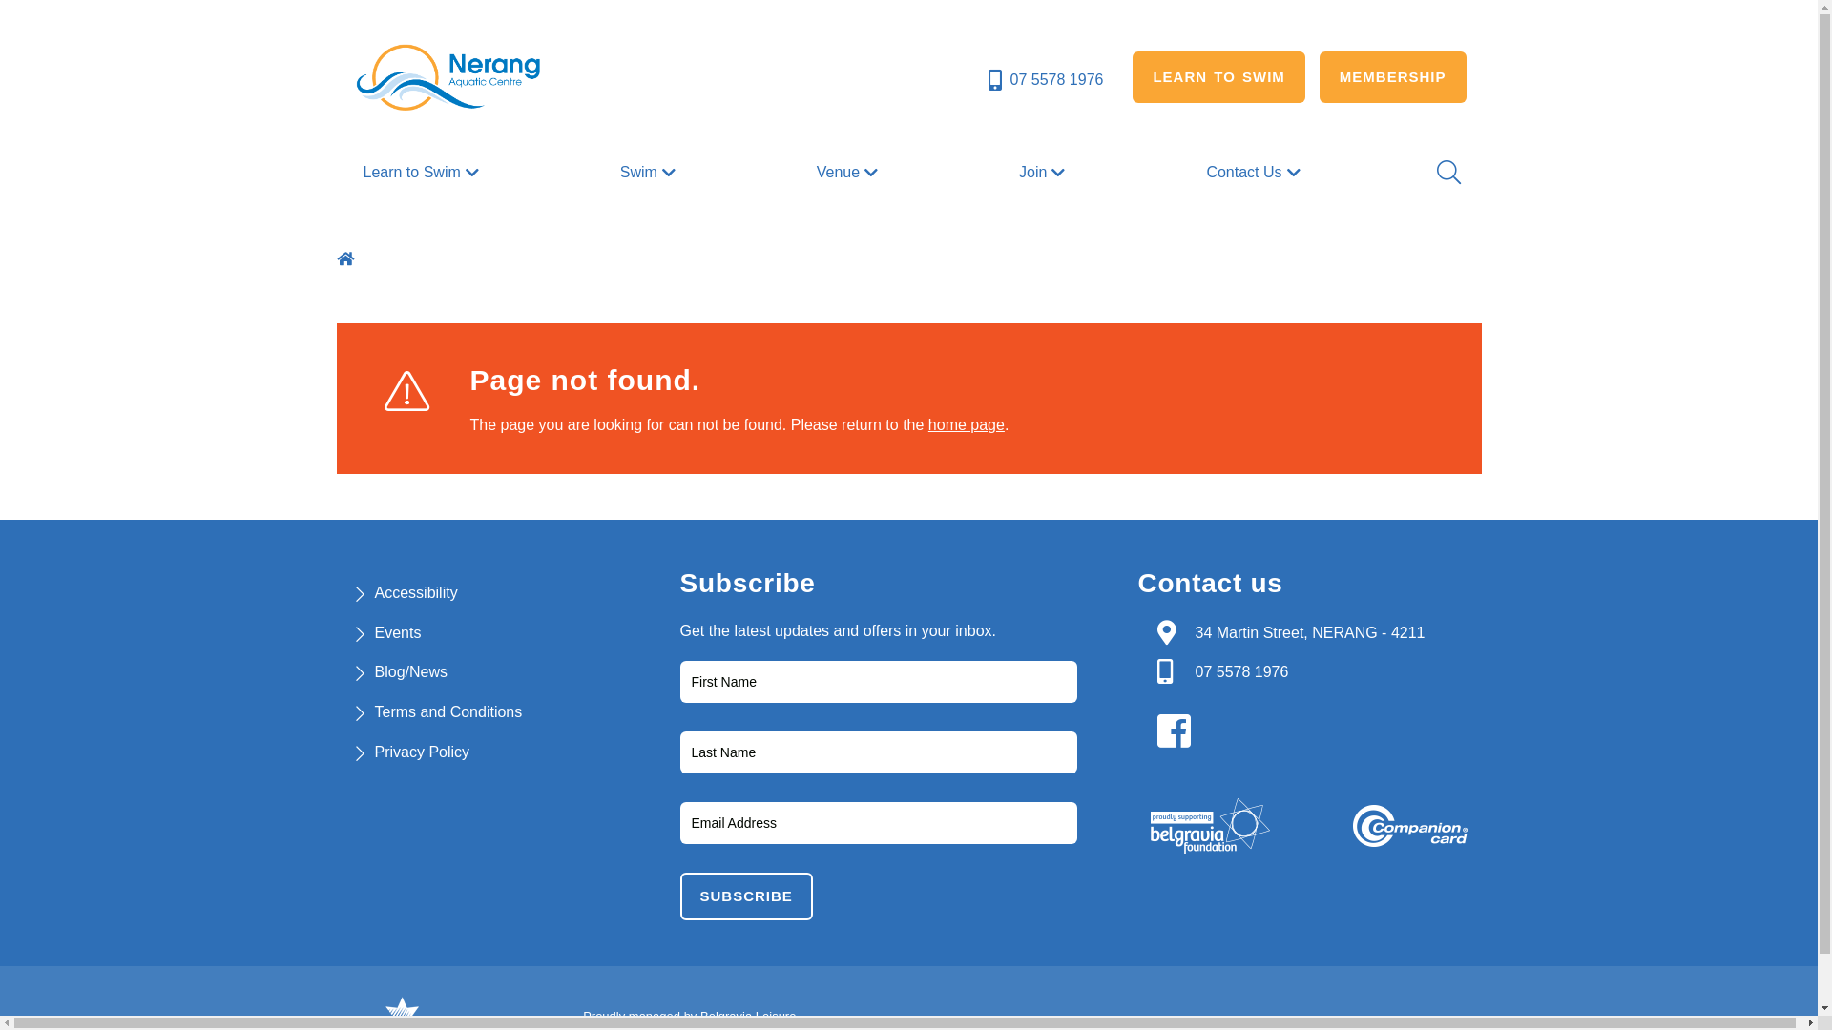 The height and width of the screenshot is (1030, 1832). I want to click on subscribe, so click(746, 896).